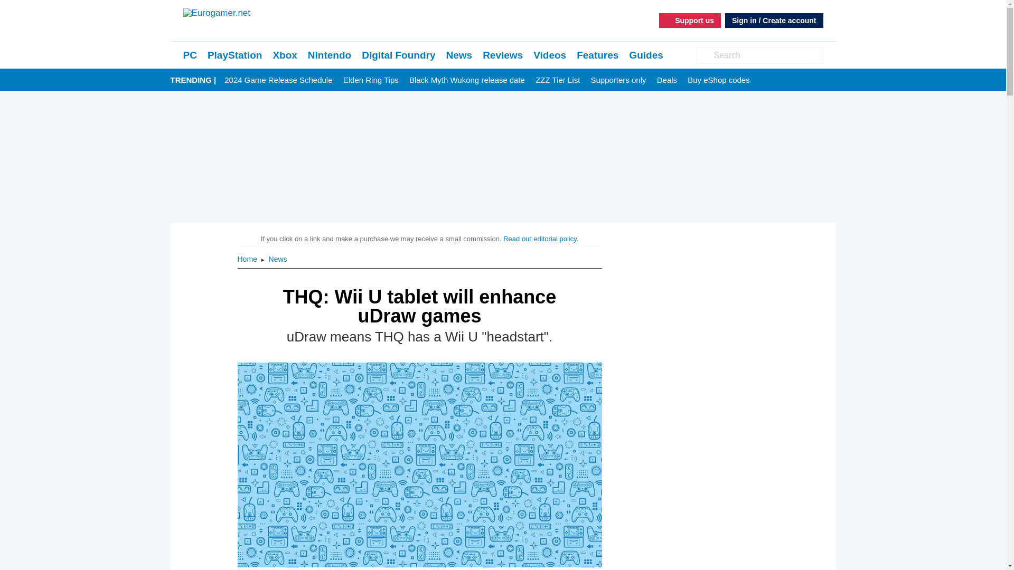  Describe the element at coordinates (278, 80) in the screenshot. I see `2024 Game Release Schedule` at that location.